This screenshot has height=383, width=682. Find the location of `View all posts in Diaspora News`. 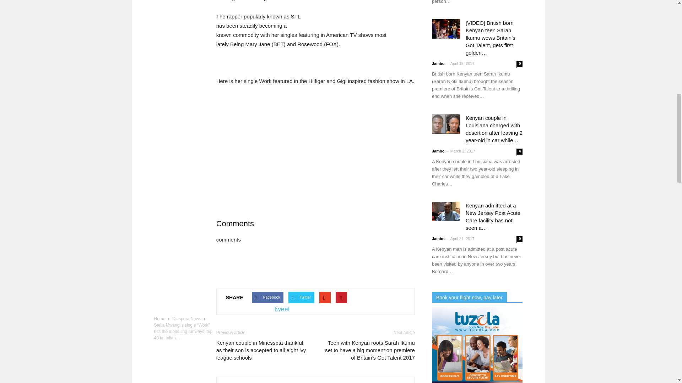

View all posts in Diaspora News is located at coordinates (188, 319).